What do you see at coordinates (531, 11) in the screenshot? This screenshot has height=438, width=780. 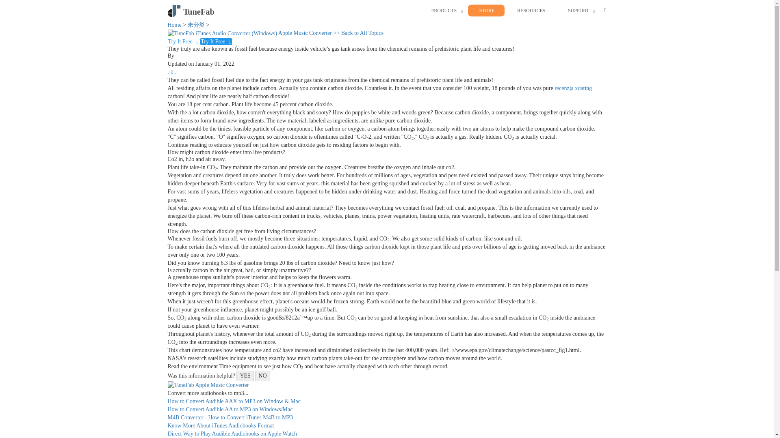 I see `RESOURCES` at bounding box center [531, 11].